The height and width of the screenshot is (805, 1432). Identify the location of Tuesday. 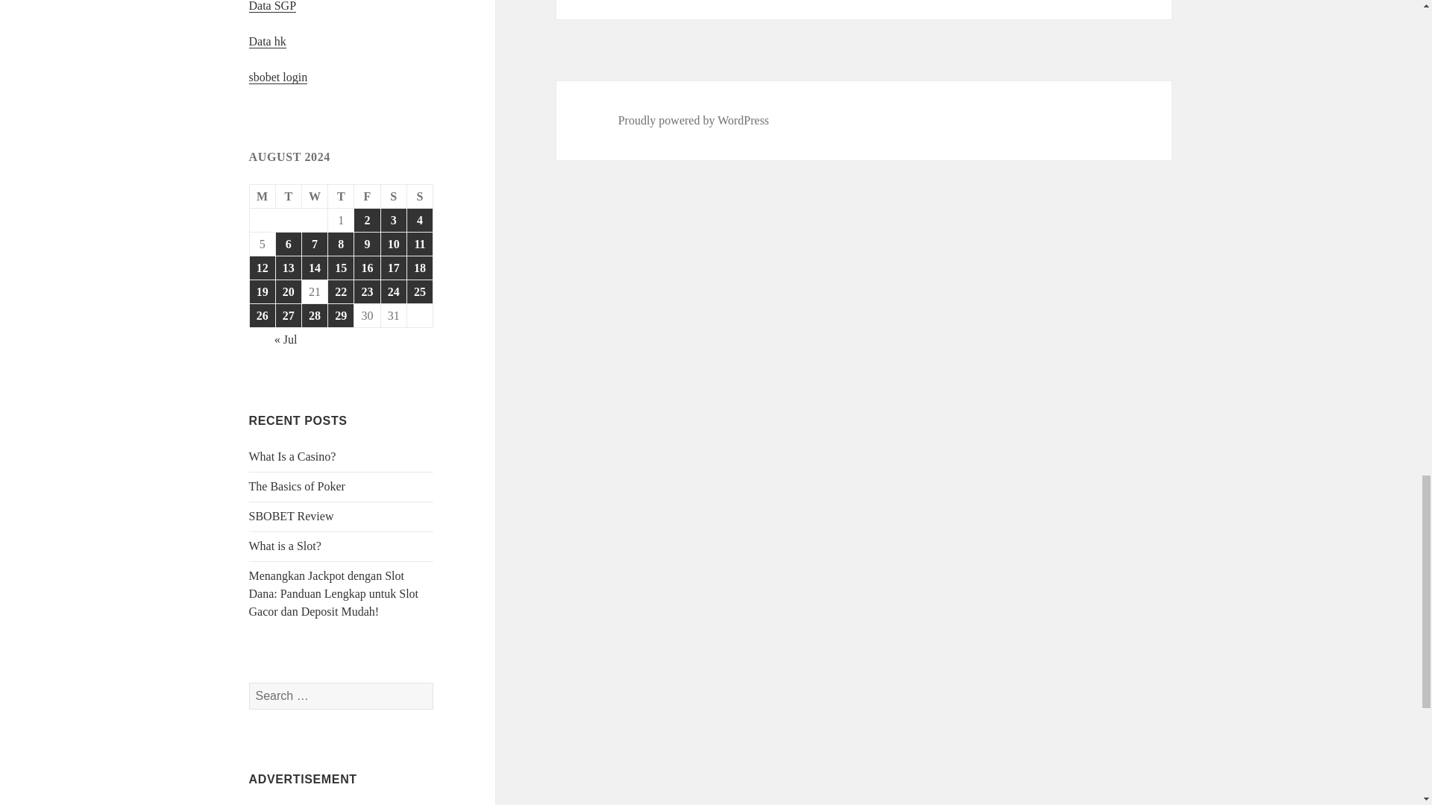
(289, 197).